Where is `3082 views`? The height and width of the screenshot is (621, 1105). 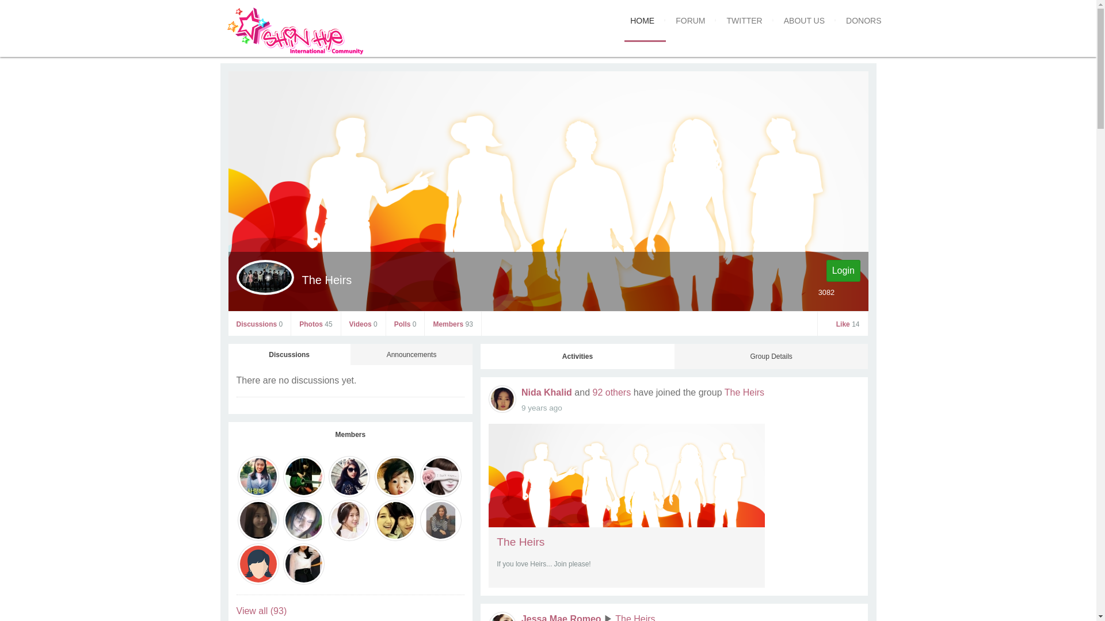 3082 views is located at coordinates (821, 292).